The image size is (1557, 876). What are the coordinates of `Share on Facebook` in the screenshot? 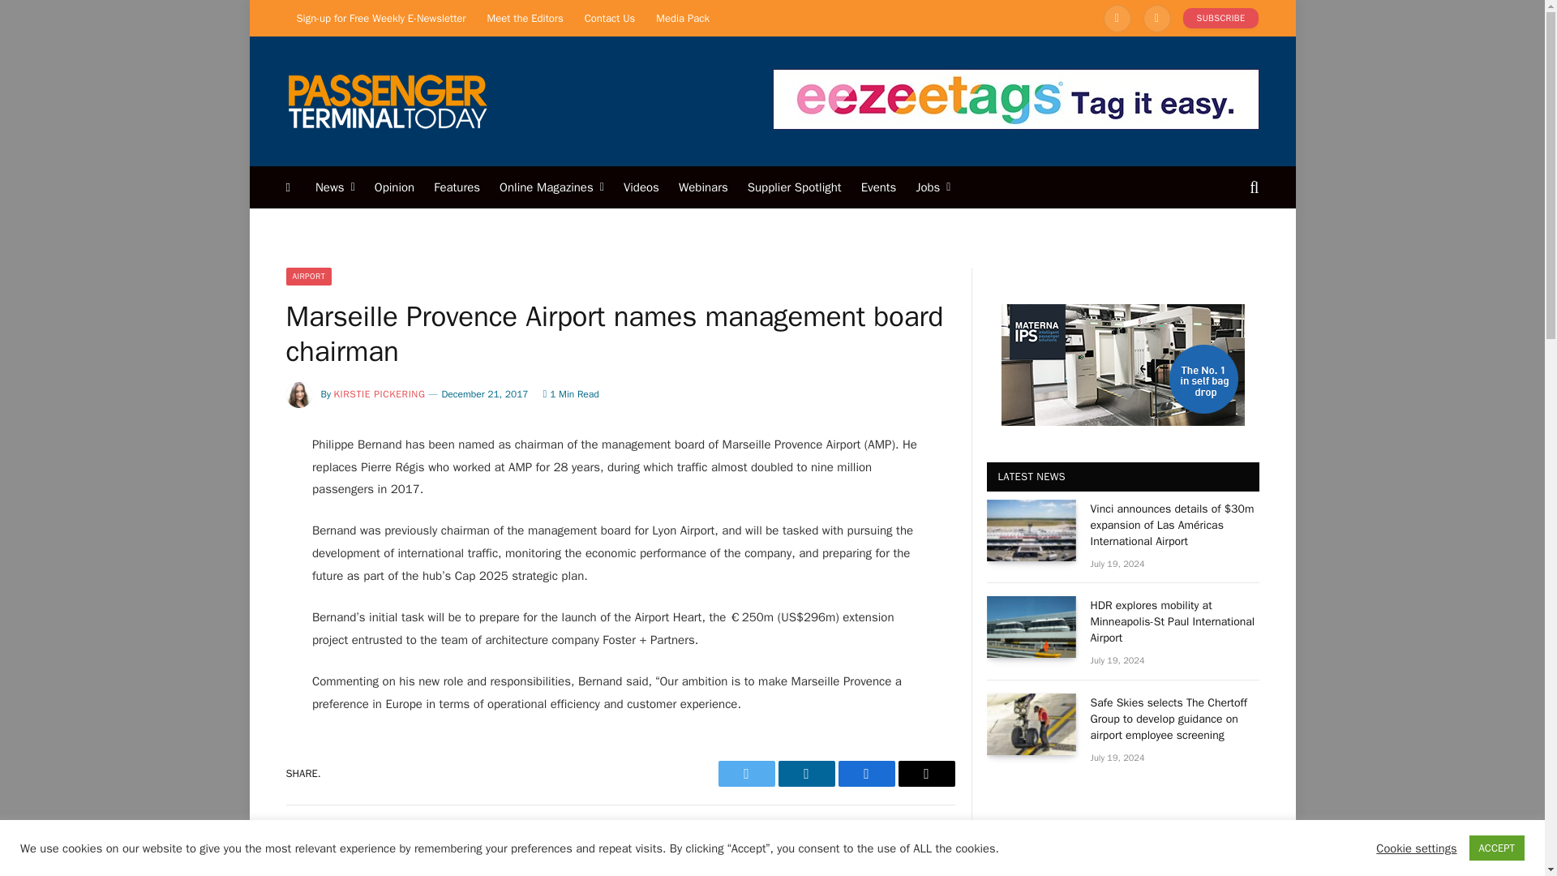 It's located at (867, 774).